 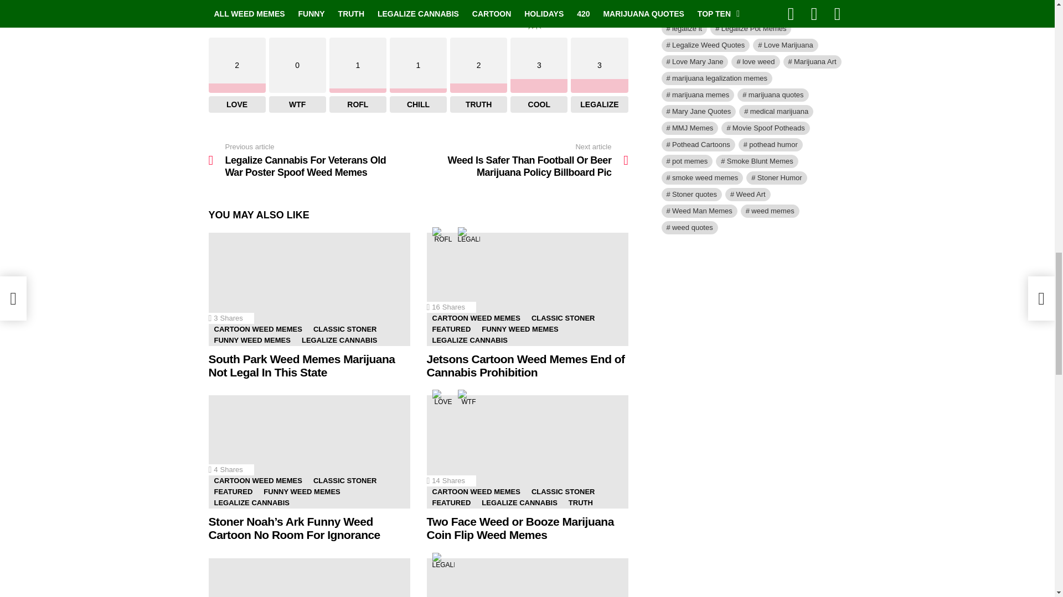 What do you see at coordinates (309, 290) in the screenshot?
I see `South Park Weed Memes Marijuana Not Legal In This State` at bounding box center [309, 290].